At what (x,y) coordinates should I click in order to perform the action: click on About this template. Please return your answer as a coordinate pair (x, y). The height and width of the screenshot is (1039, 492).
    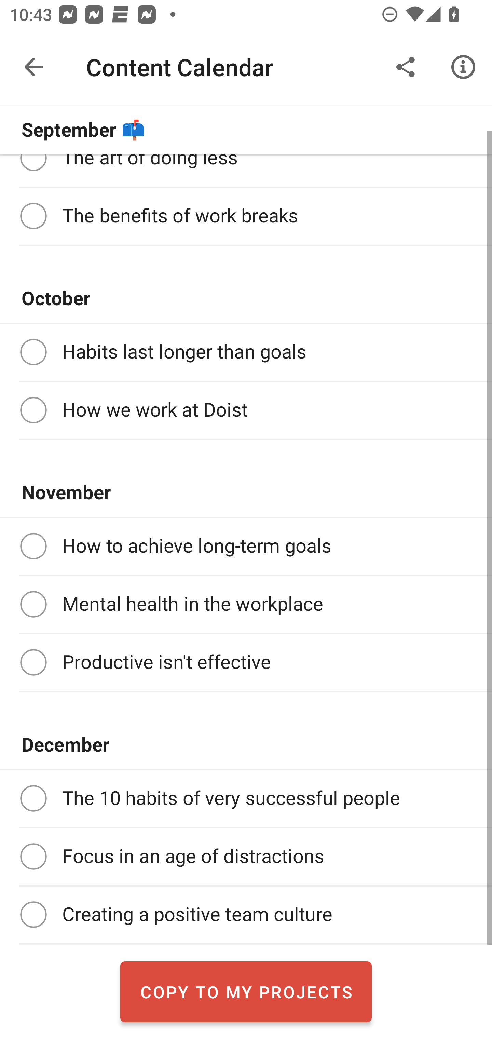
    Looking at the image, I should click on (463, 67).